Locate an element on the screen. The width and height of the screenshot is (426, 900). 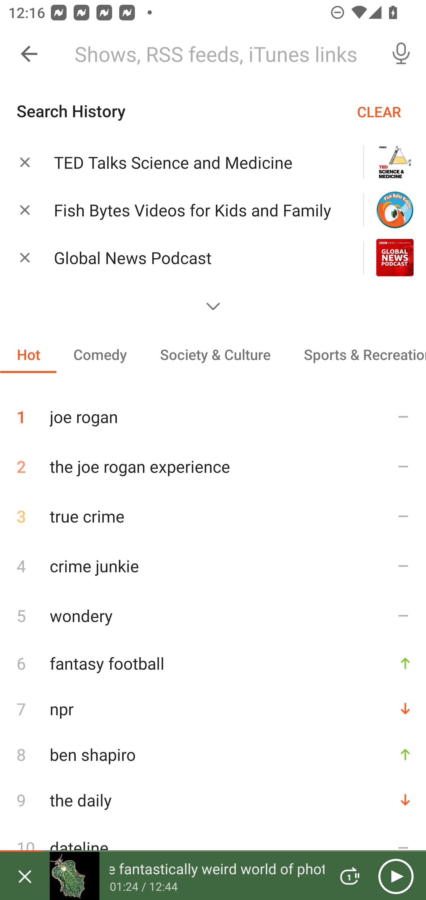
CLEAR is located at coordinates (379, 111).